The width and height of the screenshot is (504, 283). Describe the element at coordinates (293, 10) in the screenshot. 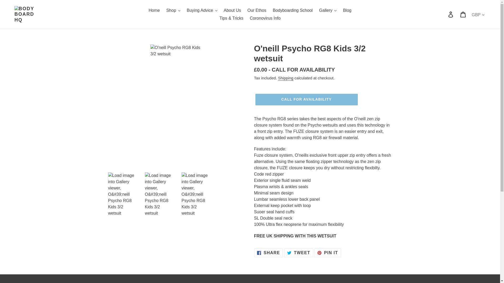

I see `Bodyboarding School` at that location.